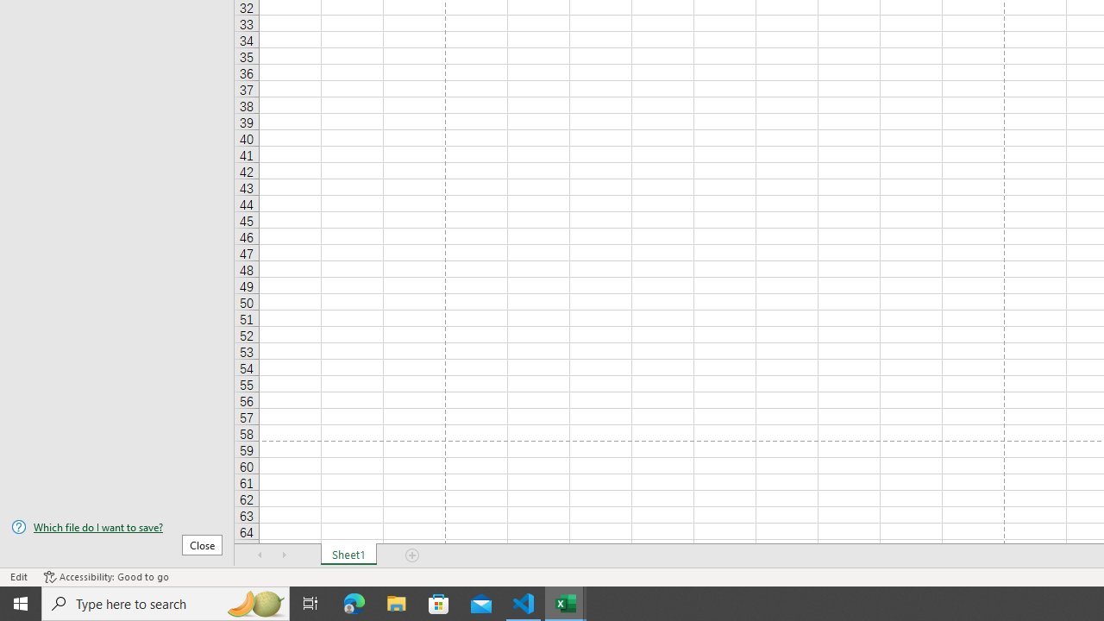  Describe the element at coordinates (106, 576) in the screenshot. I see `Accessibility Checker Accessibility: Good to go` at that location.